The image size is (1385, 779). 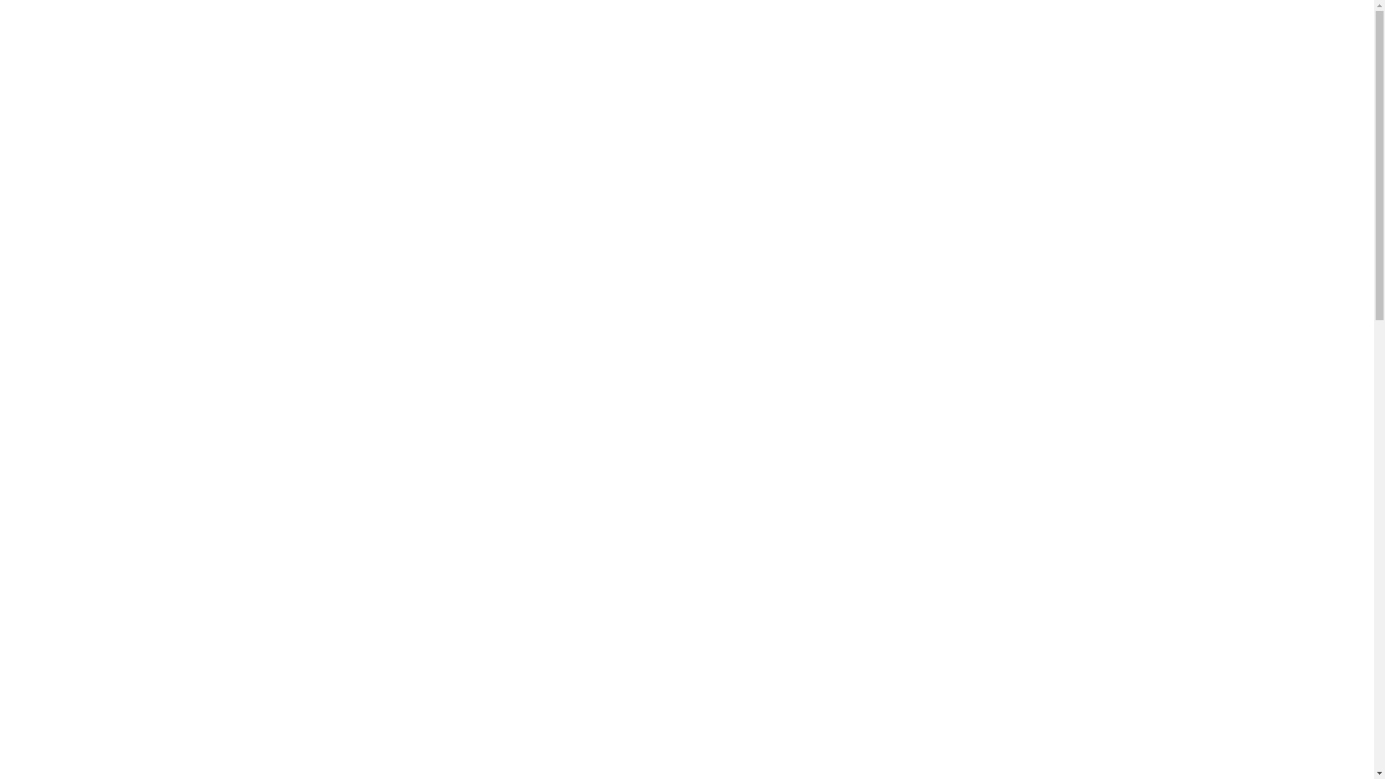 I want to click on ABOUT, so click(x=662, y=45).